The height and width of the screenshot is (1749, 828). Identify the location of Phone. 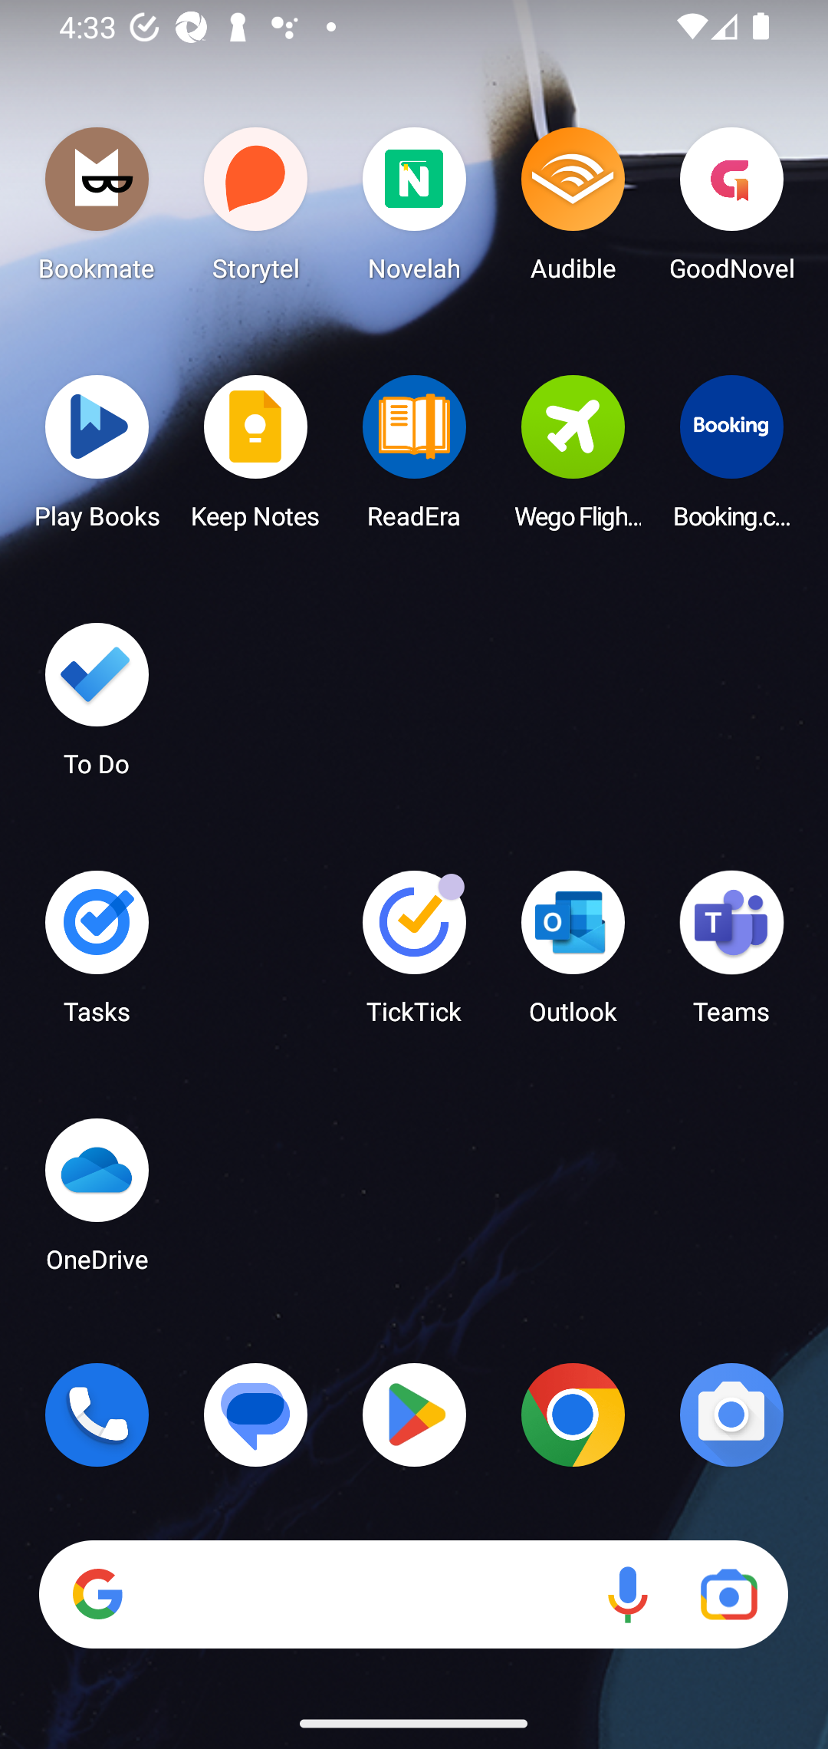
(97, 1415).